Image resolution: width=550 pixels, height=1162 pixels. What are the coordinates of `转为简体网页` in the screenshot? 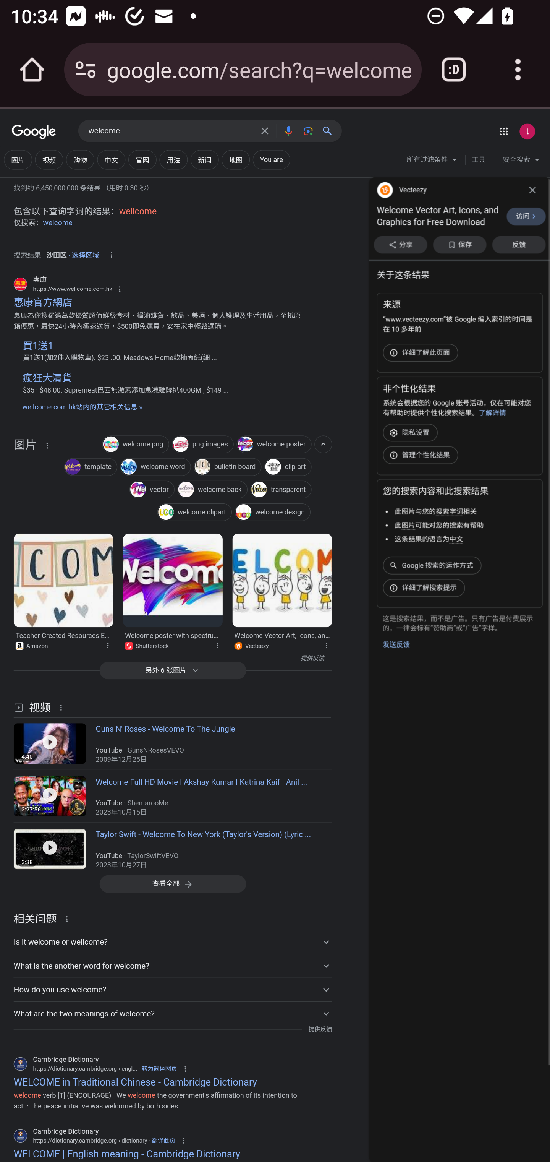 It's located at (159, 1069).